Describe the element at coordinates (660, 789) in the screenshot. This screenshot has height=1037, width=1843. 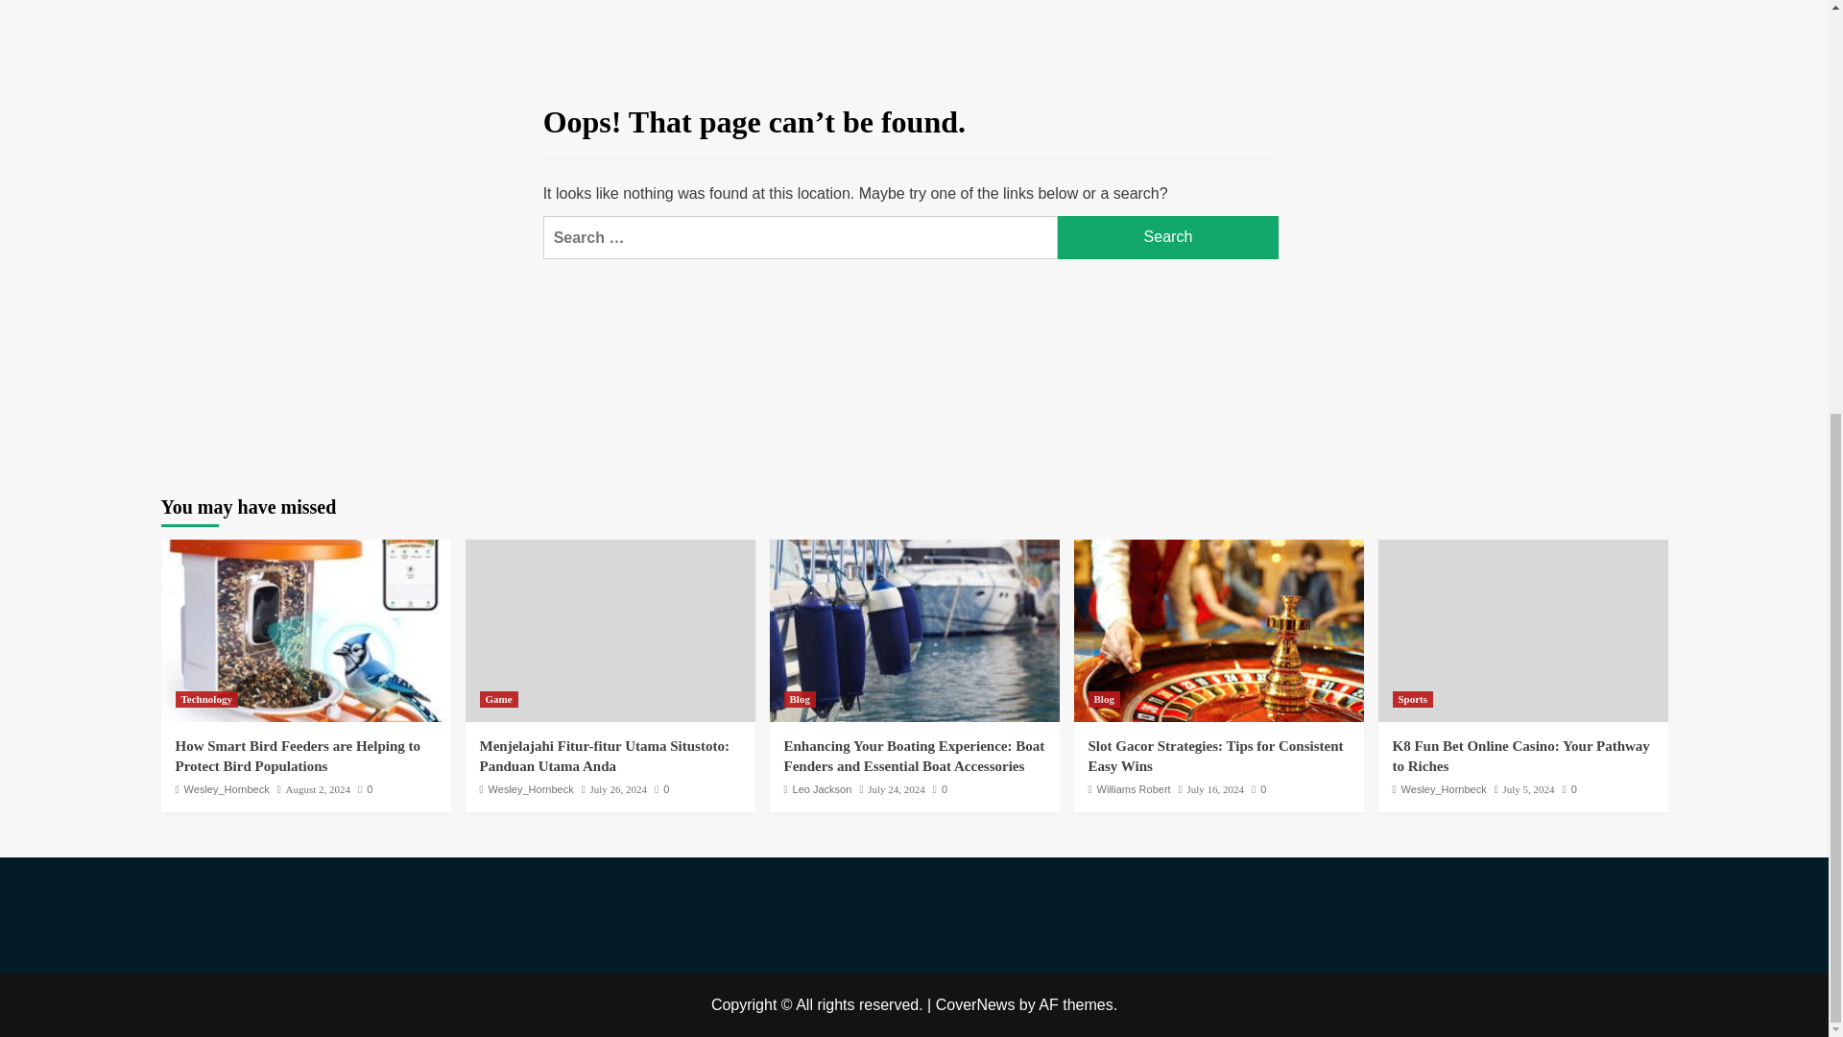
I see `0` at that location.